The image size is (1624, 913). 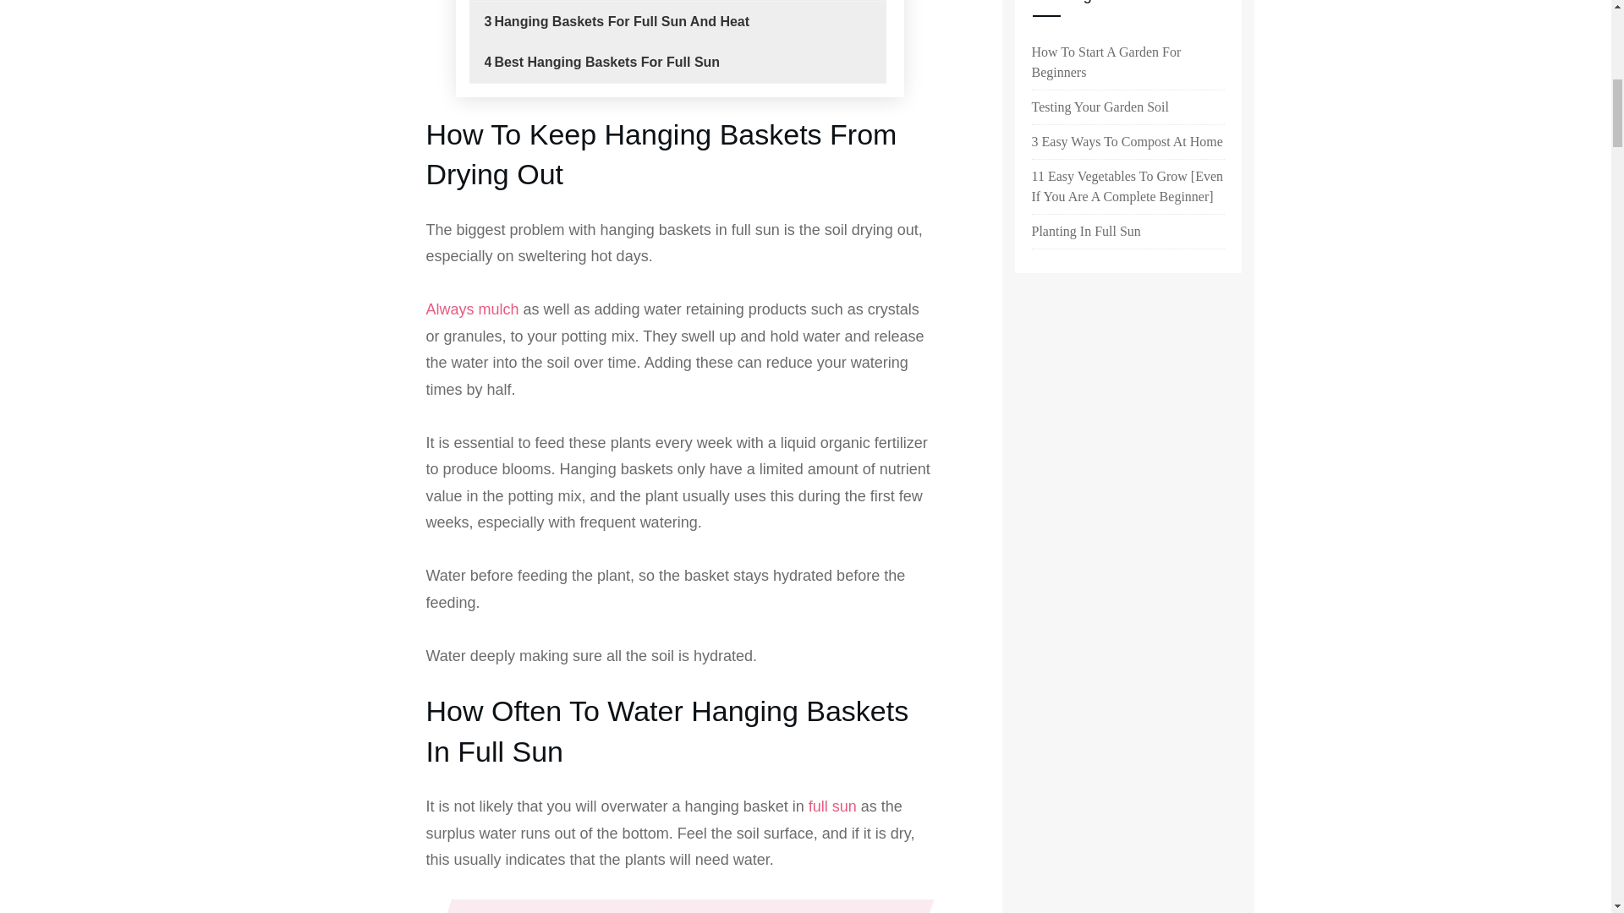 I want to click on Testing Your Garden Soil, so click(x=1100, y=107).